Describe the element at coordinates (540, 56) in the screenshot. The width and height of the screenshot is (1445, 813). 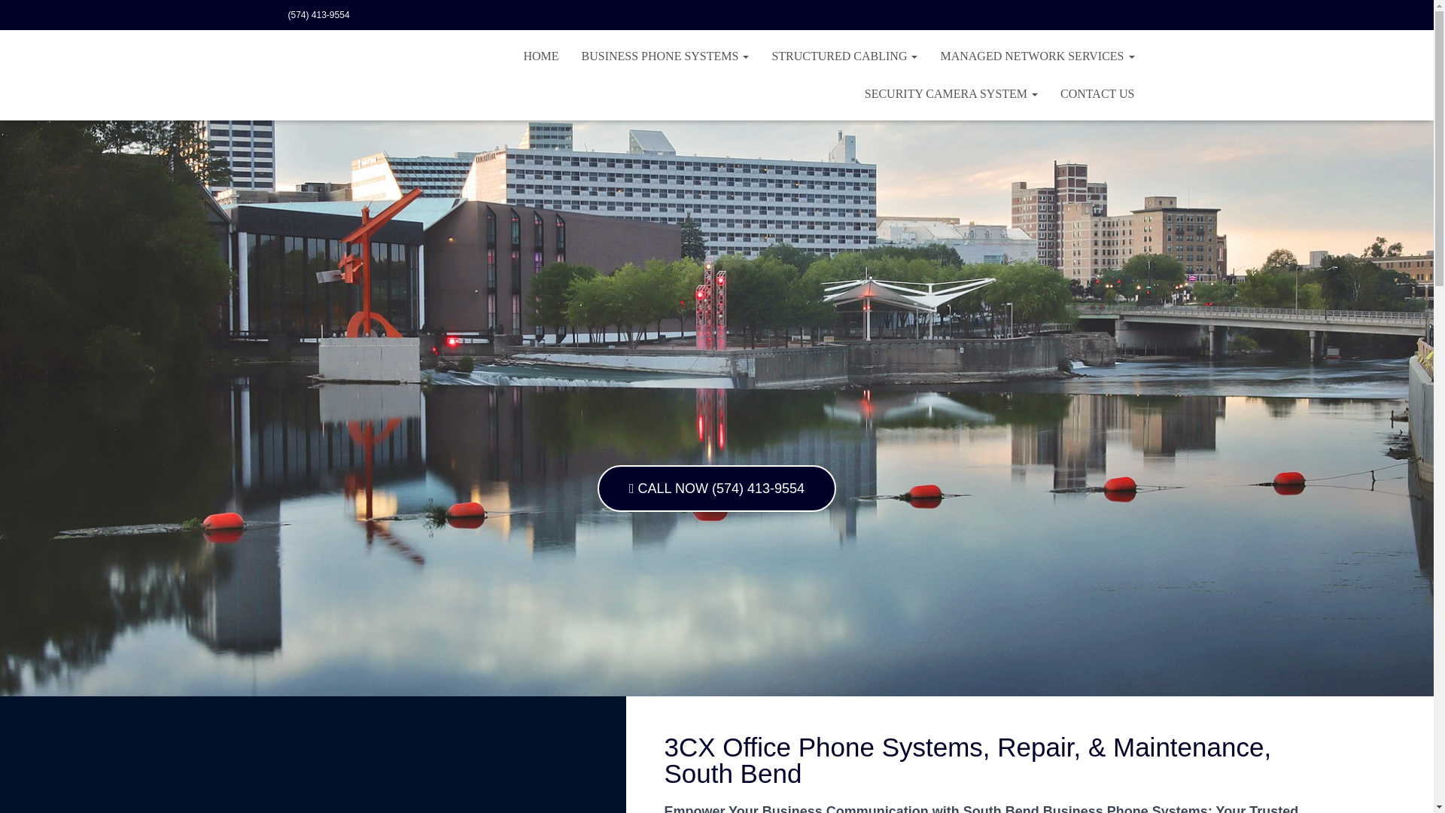
I see `HOME` at that location.